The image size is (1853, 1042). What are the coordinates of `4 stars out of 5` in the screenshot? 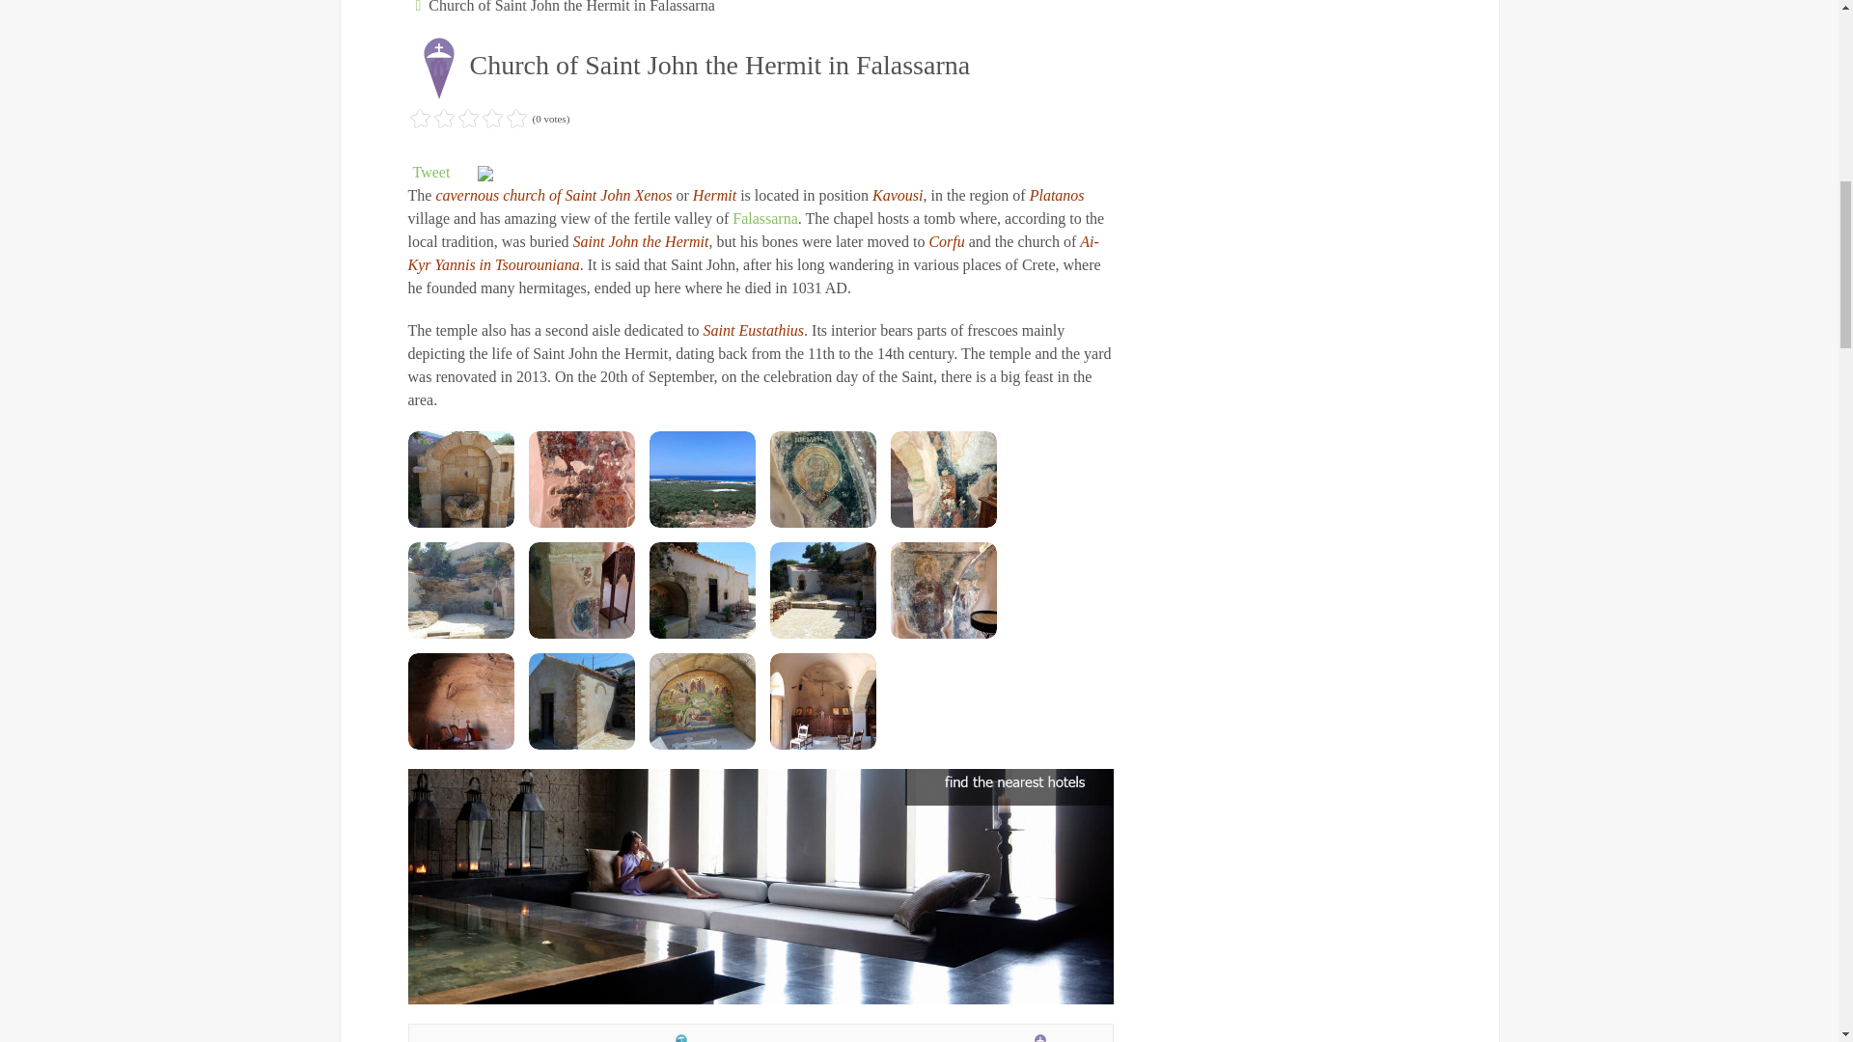 It's located at (456, 120).